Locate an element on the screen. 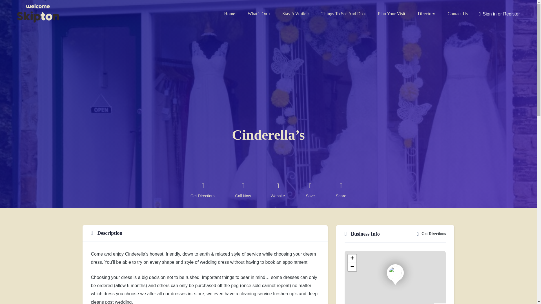 This screenshot has height=304, width=541. Zoom in is located at coordinates (352, 258).